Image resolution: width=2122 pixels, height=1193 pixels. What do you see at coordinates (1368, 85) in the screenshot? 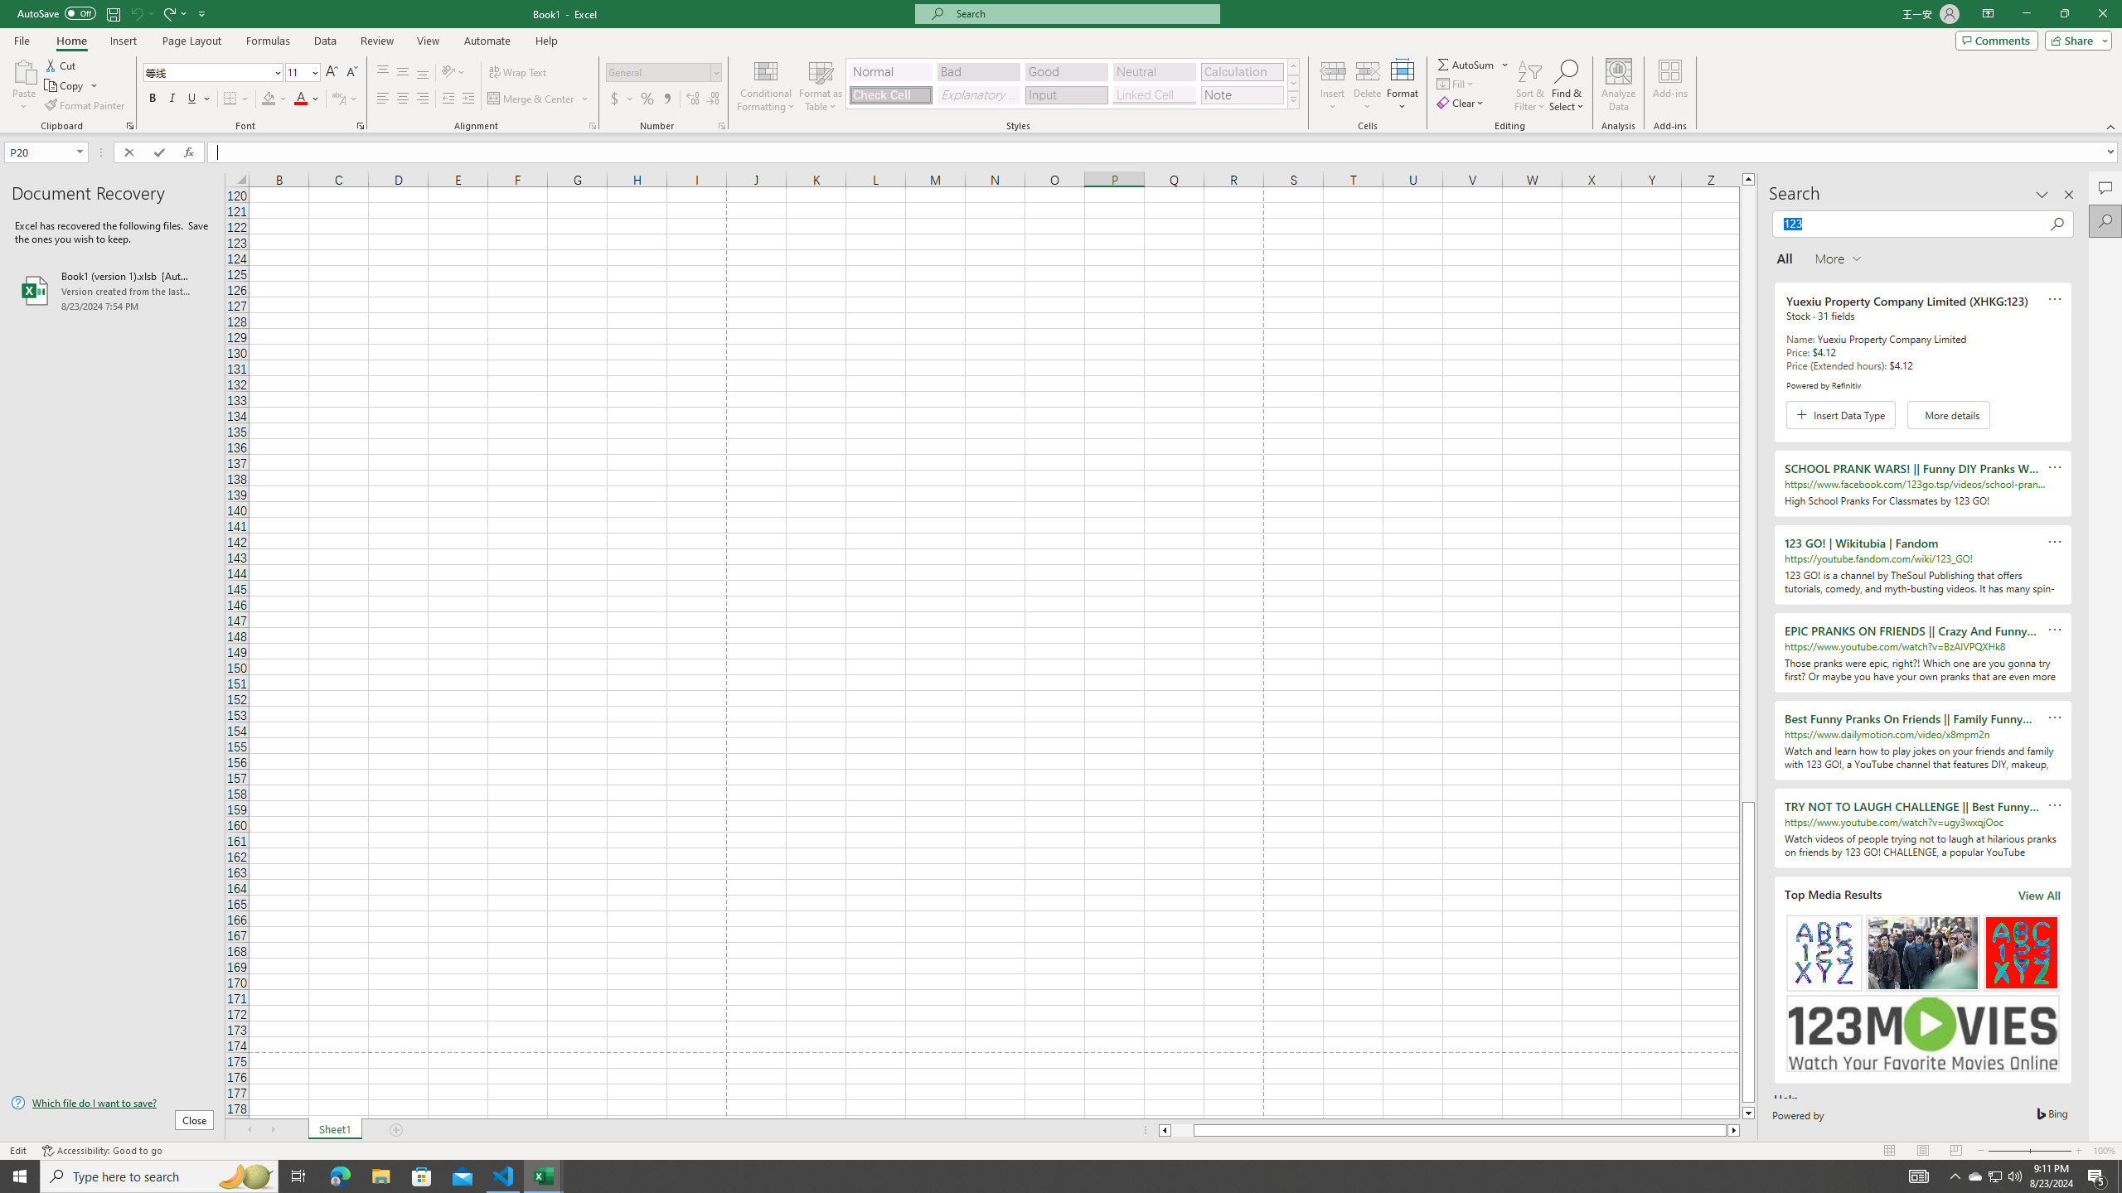
I see `Delete` at bounding box center [1368, 85].